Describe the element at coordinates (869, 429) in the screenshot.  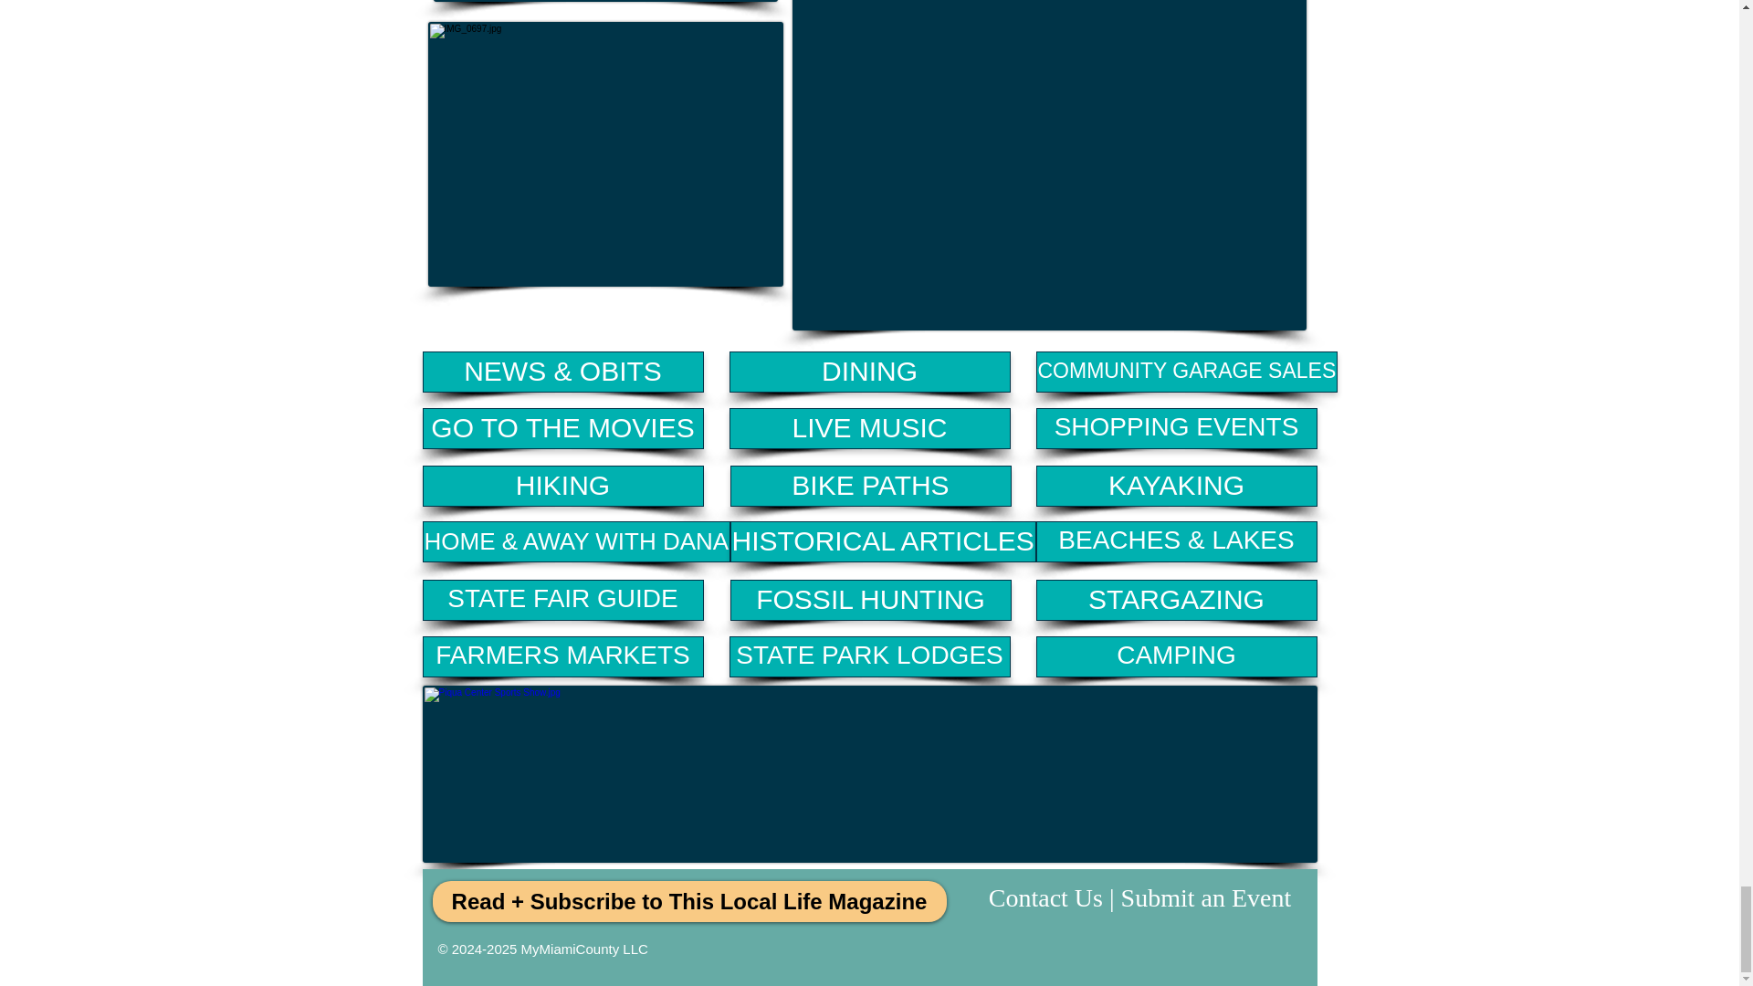
I see `LIVE MUSIC` at that location.